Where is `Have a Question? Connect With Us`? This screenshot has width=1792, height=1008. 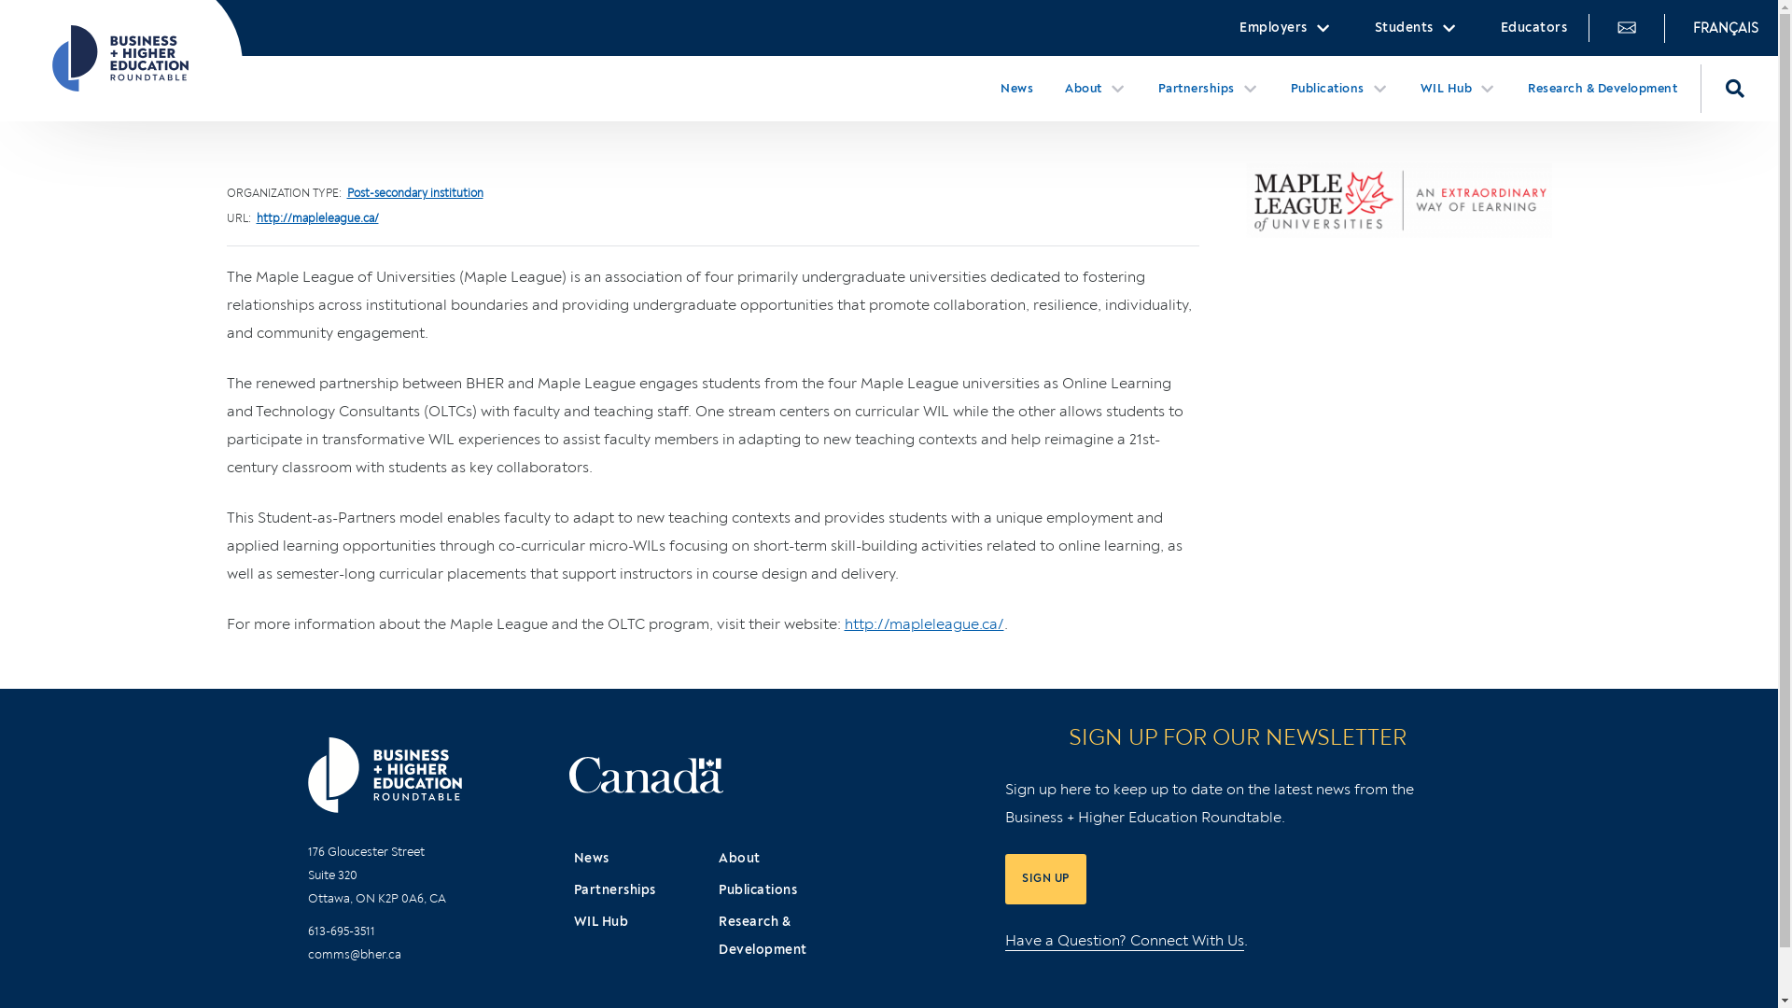 Have a Question? Connect With Us is located at coordinates (1125, 941).